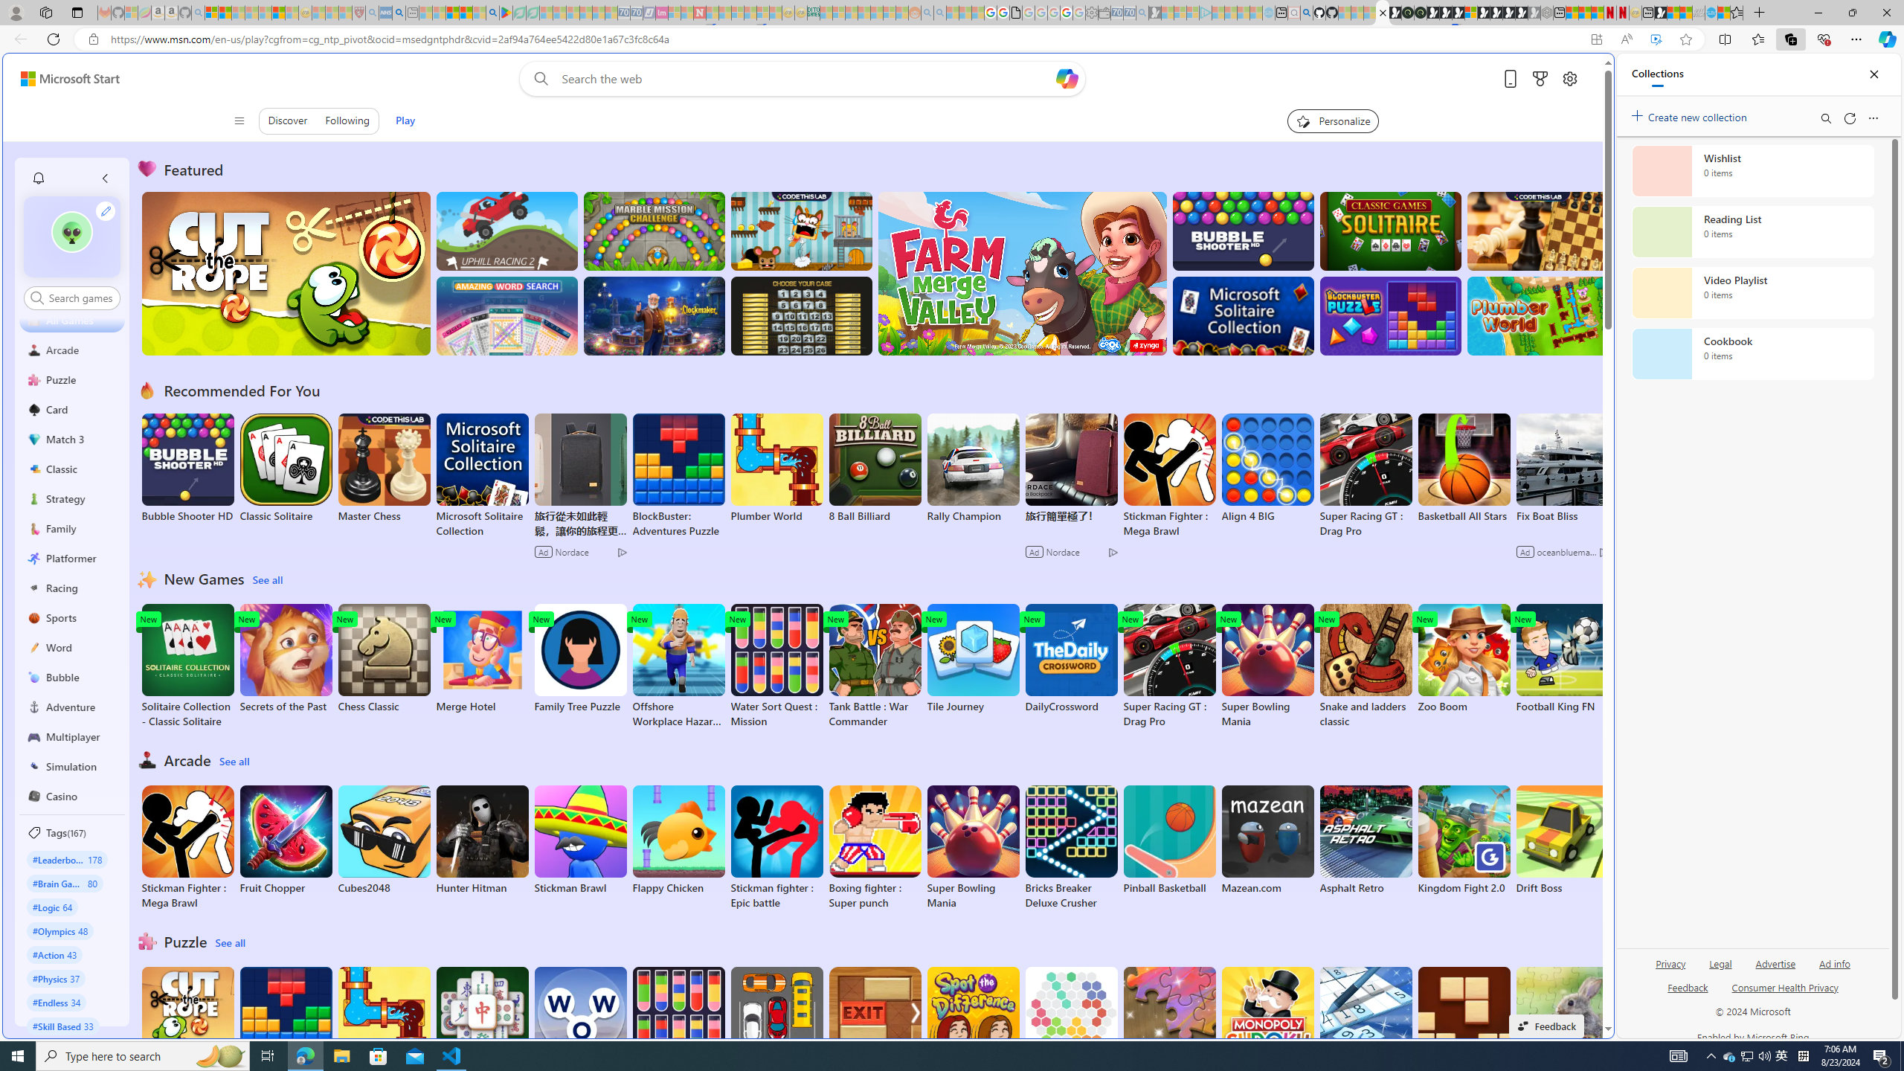 The height and width of the screenshot is (1071, 1904). What do you see at coordinates (507, 231) in the screenshot?
I see `Up Hill Racing 2` at bounding box center [507, 231].